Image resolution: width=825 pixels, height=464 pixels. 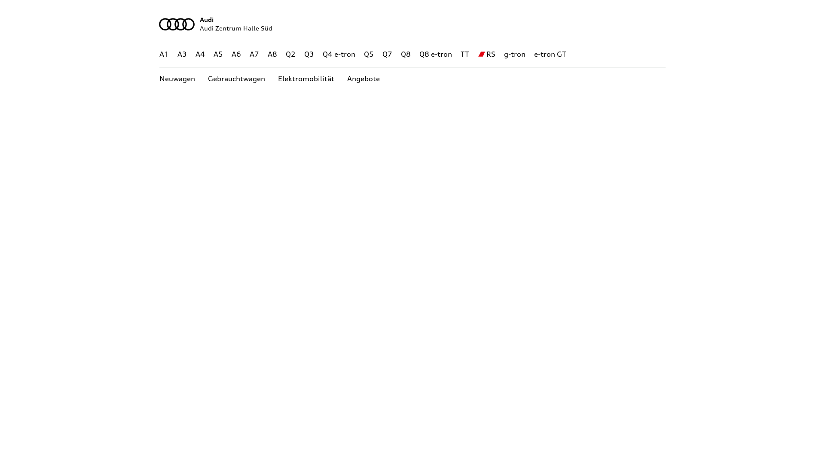 I want to click on TT, so click(x=465, y=54).